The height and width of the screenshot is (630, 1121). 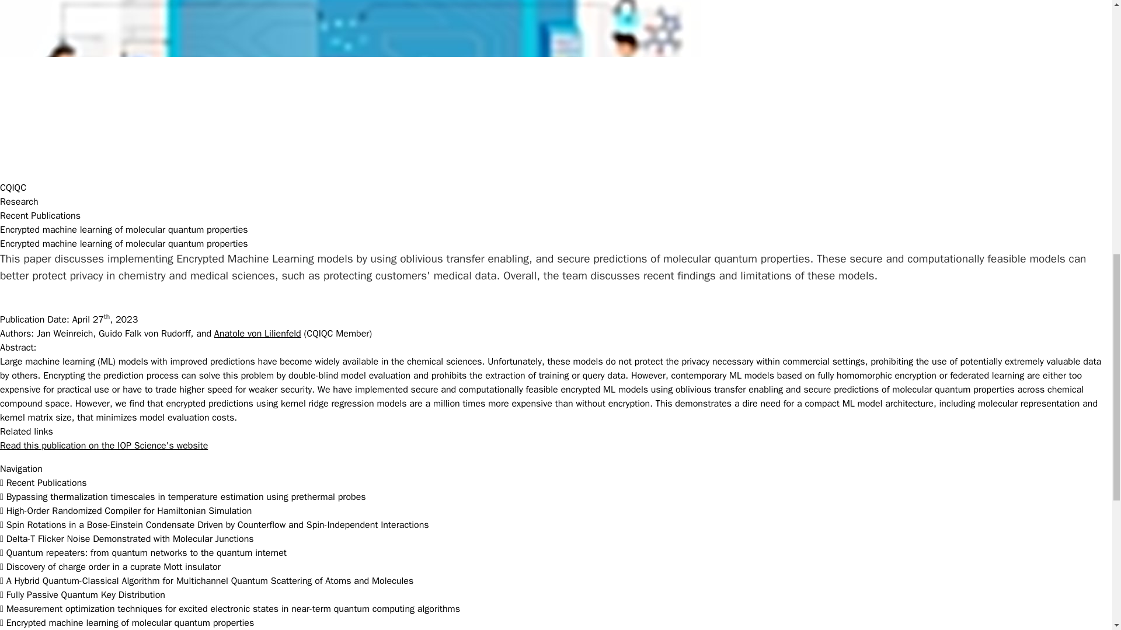 What do you see at coordinates (40, 216) in the screenshot?
I see `Recent Publications` at bounding box center [40, 216].